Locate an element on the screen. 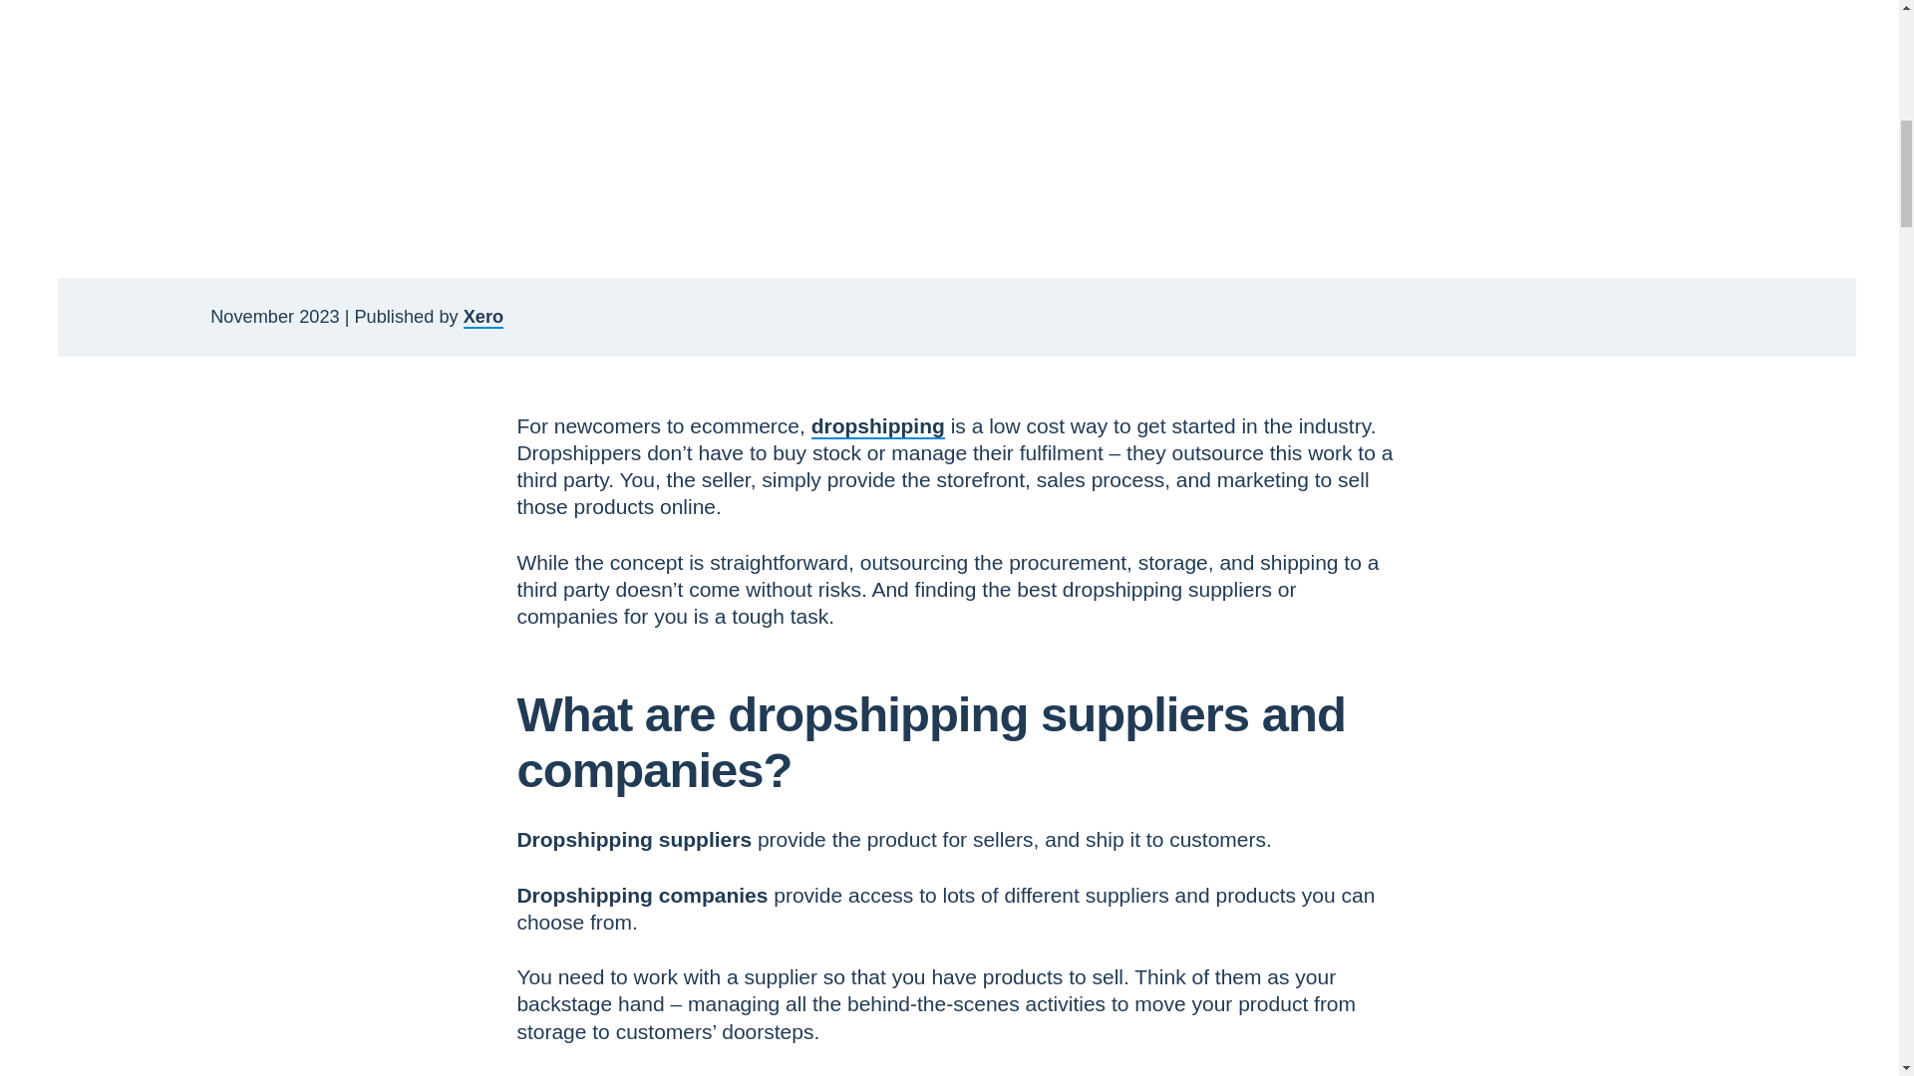 The image size is (1914, 1076). dropshipping is located at coordinates (878, 424).